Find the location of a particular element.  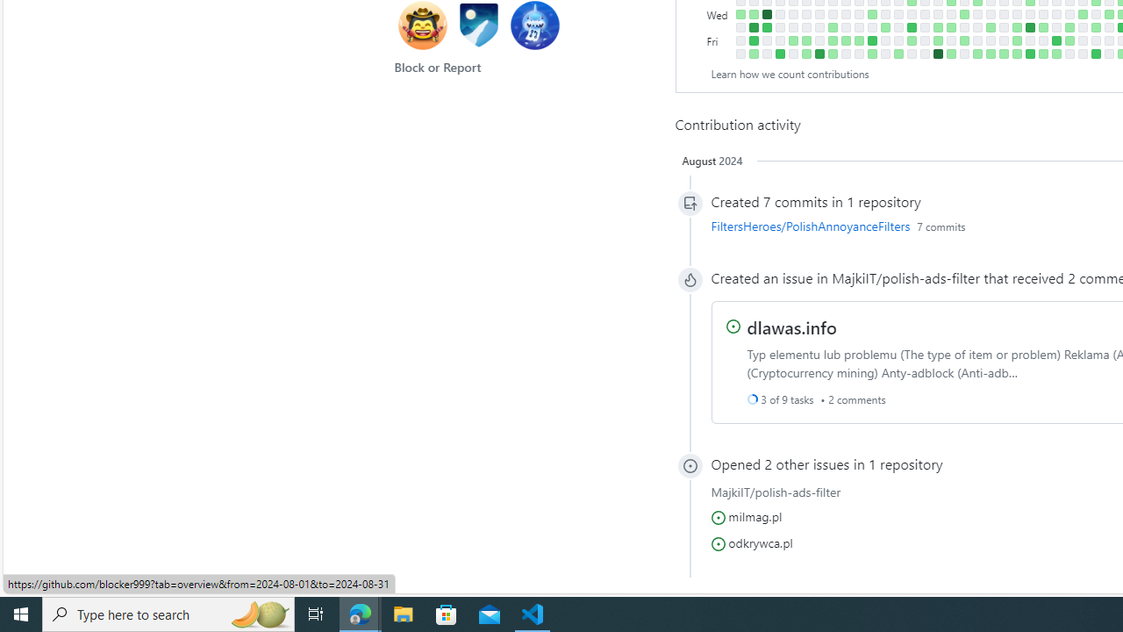

1 contribution on April 25th. is located at coordinates (951, 26).